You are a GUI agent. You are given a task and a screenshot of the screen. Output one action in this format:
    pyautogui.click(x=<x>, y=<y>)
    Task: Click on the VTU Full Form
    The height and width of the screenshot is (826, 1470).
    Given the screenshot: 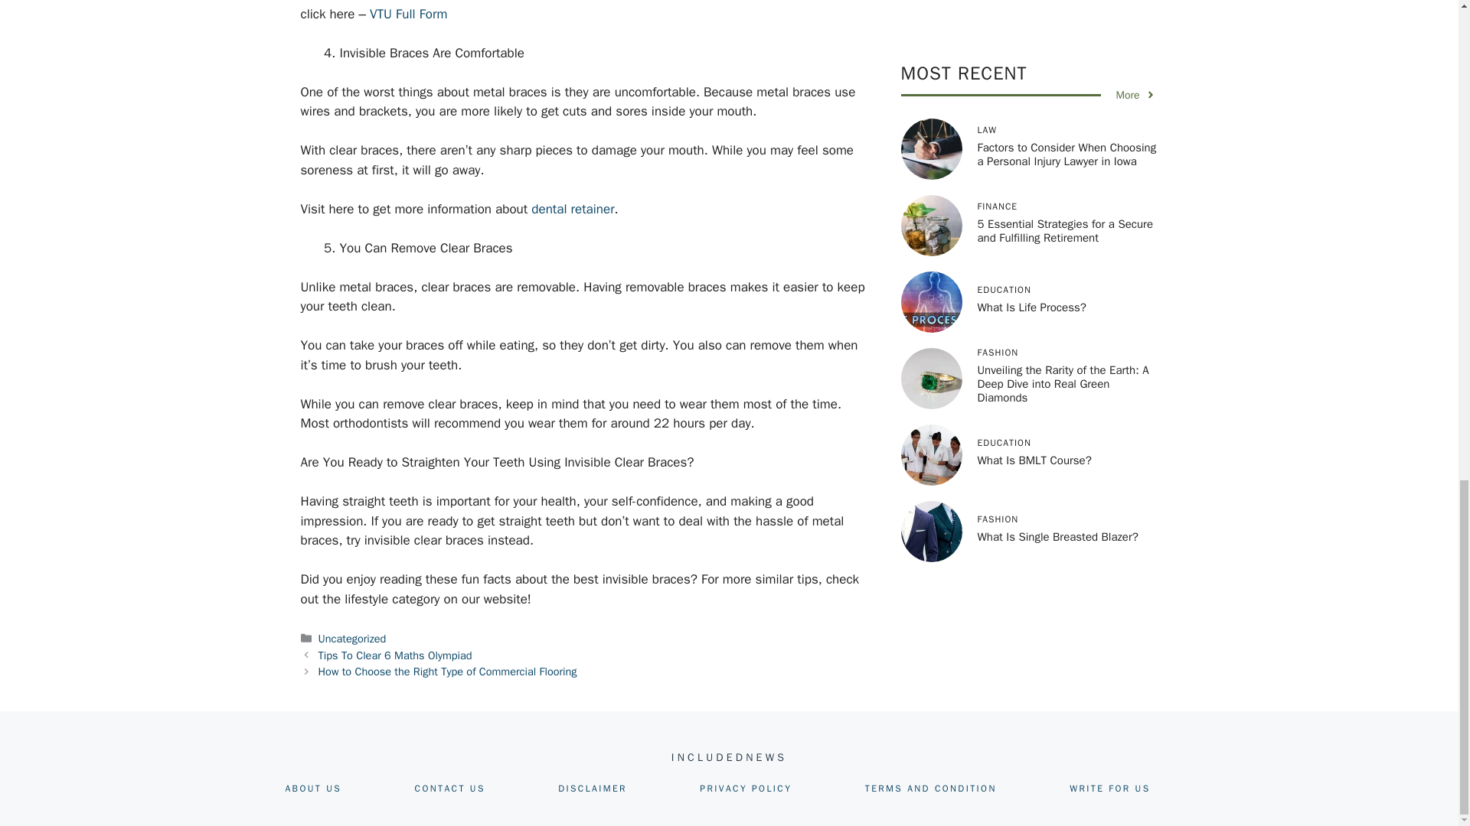 What is the action you would take?
    pyautogui.click(x=408, y=14)
    